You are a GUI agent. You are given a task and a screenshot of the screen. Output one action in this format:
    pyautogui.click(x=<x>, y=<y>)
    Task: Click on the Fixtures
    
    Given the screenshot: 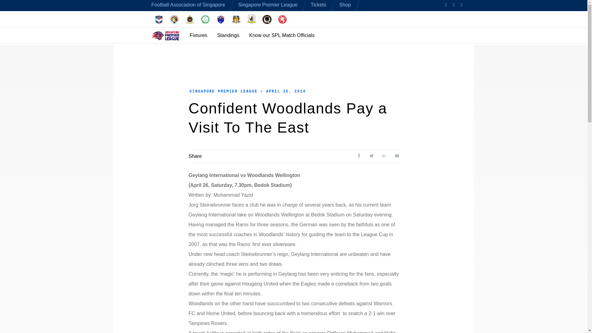 What is the action you would take?
    pyautogui.click(x=198, y=35)
    